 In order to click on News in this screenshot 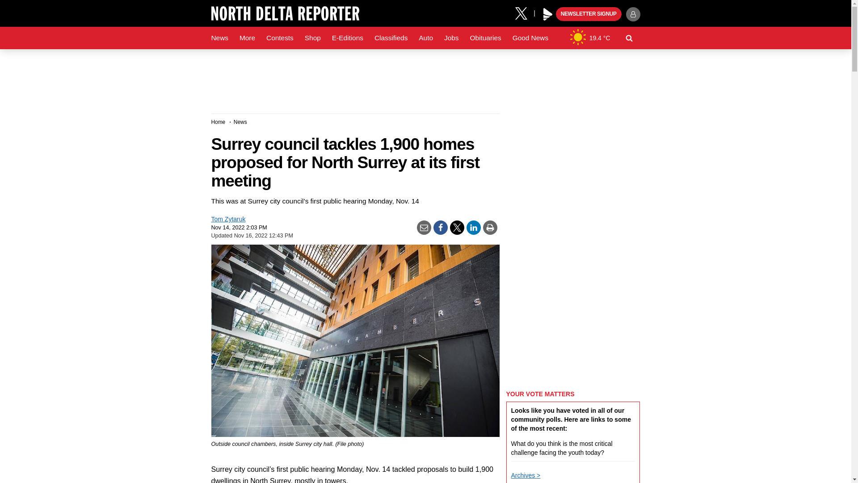, I will do `click(219, 38)`.